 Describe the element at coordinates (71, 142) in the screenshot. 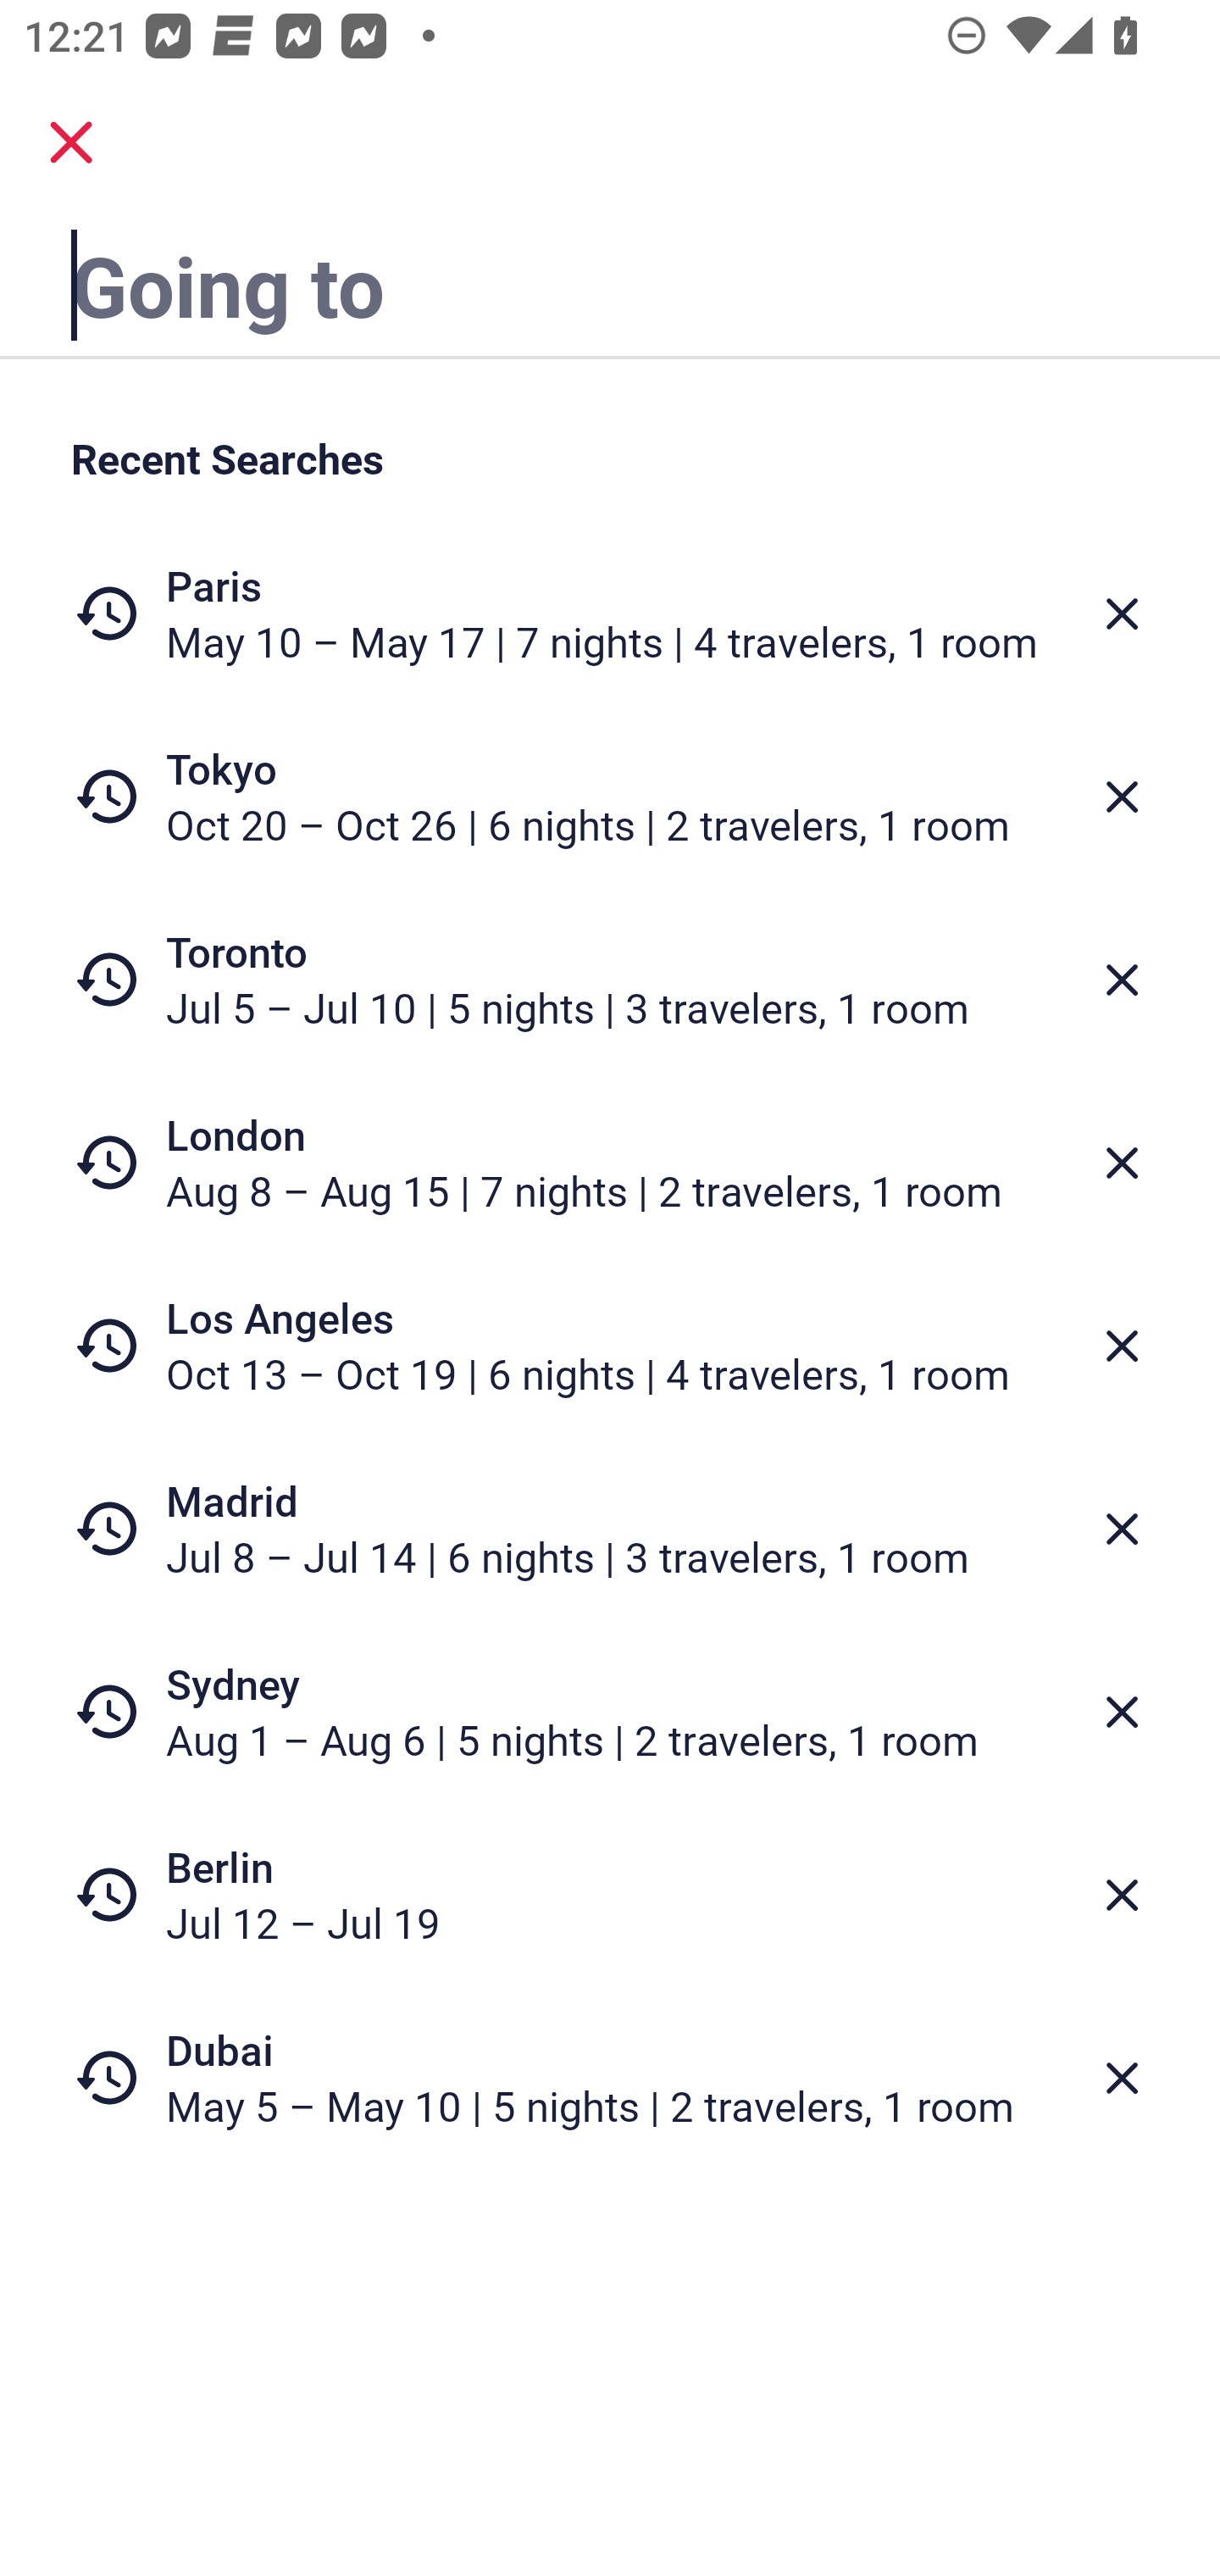

I see `close.` at that location.